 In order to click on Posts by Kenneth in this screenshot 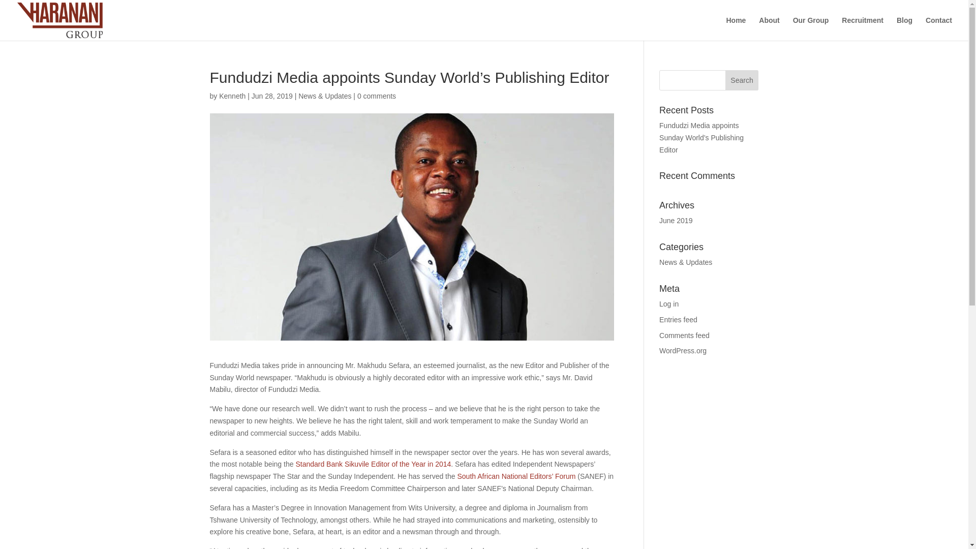, I will do `click(232, 96)`.